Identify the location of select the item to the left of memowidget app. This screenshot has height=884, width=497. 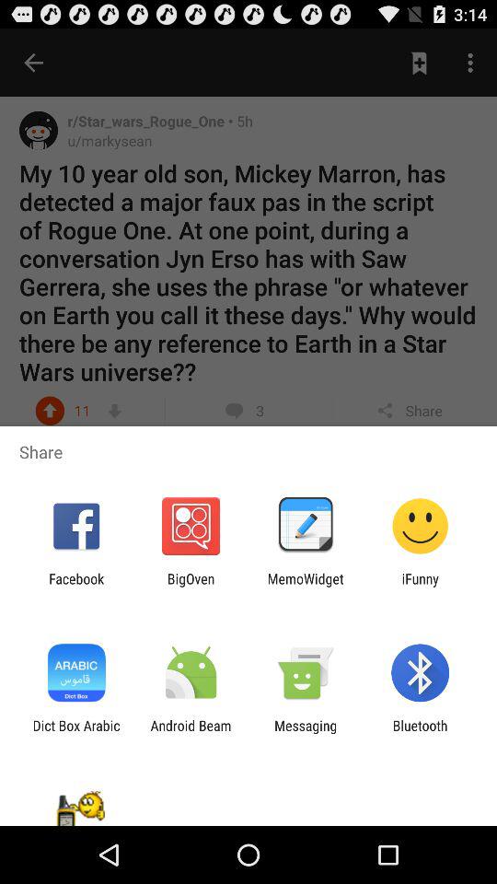
(191, 587).